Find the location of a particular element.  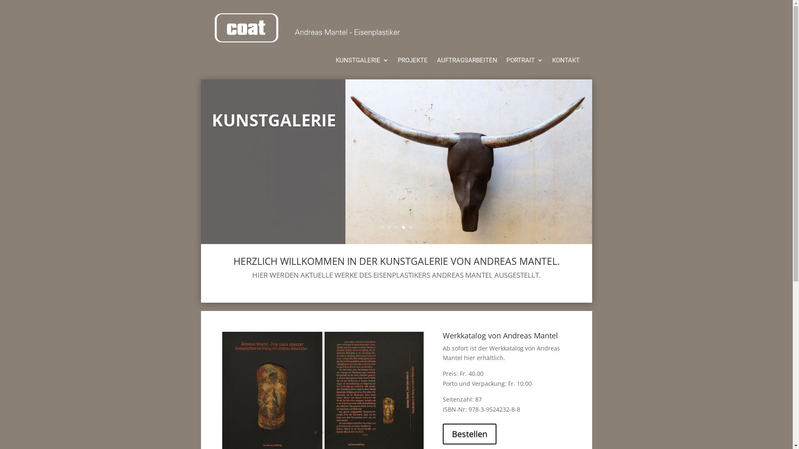

Bestellen is located at coordinates (469, 434).